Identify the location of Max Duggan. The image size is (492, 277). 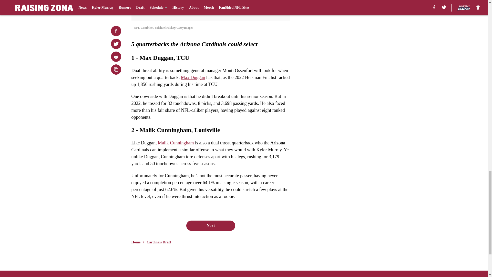
(193, 77).